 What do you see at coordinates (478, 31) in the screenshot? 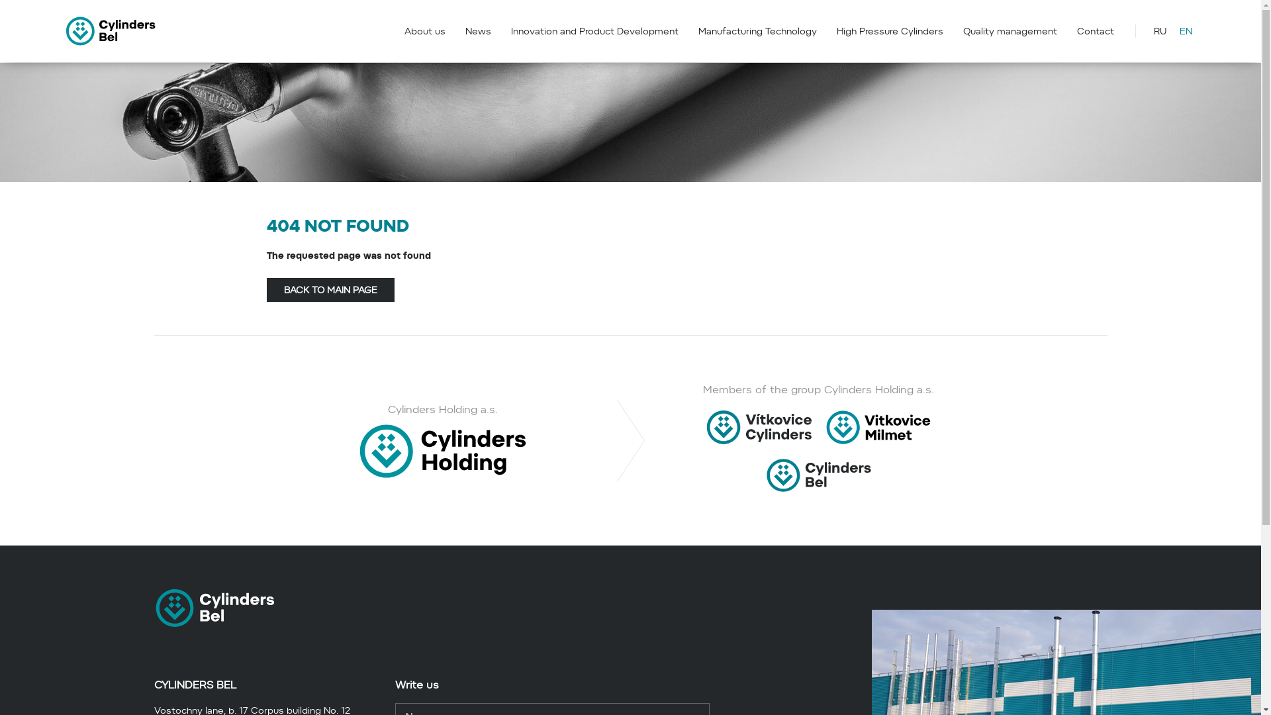
I see `News` at bounding box center [478, 31].